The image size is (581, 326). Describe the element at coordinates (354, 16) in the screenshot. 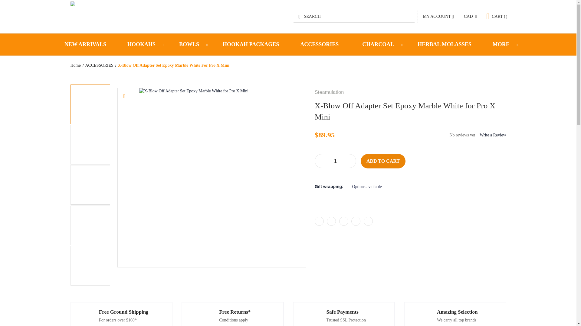

I see `SEARCH` at that location.